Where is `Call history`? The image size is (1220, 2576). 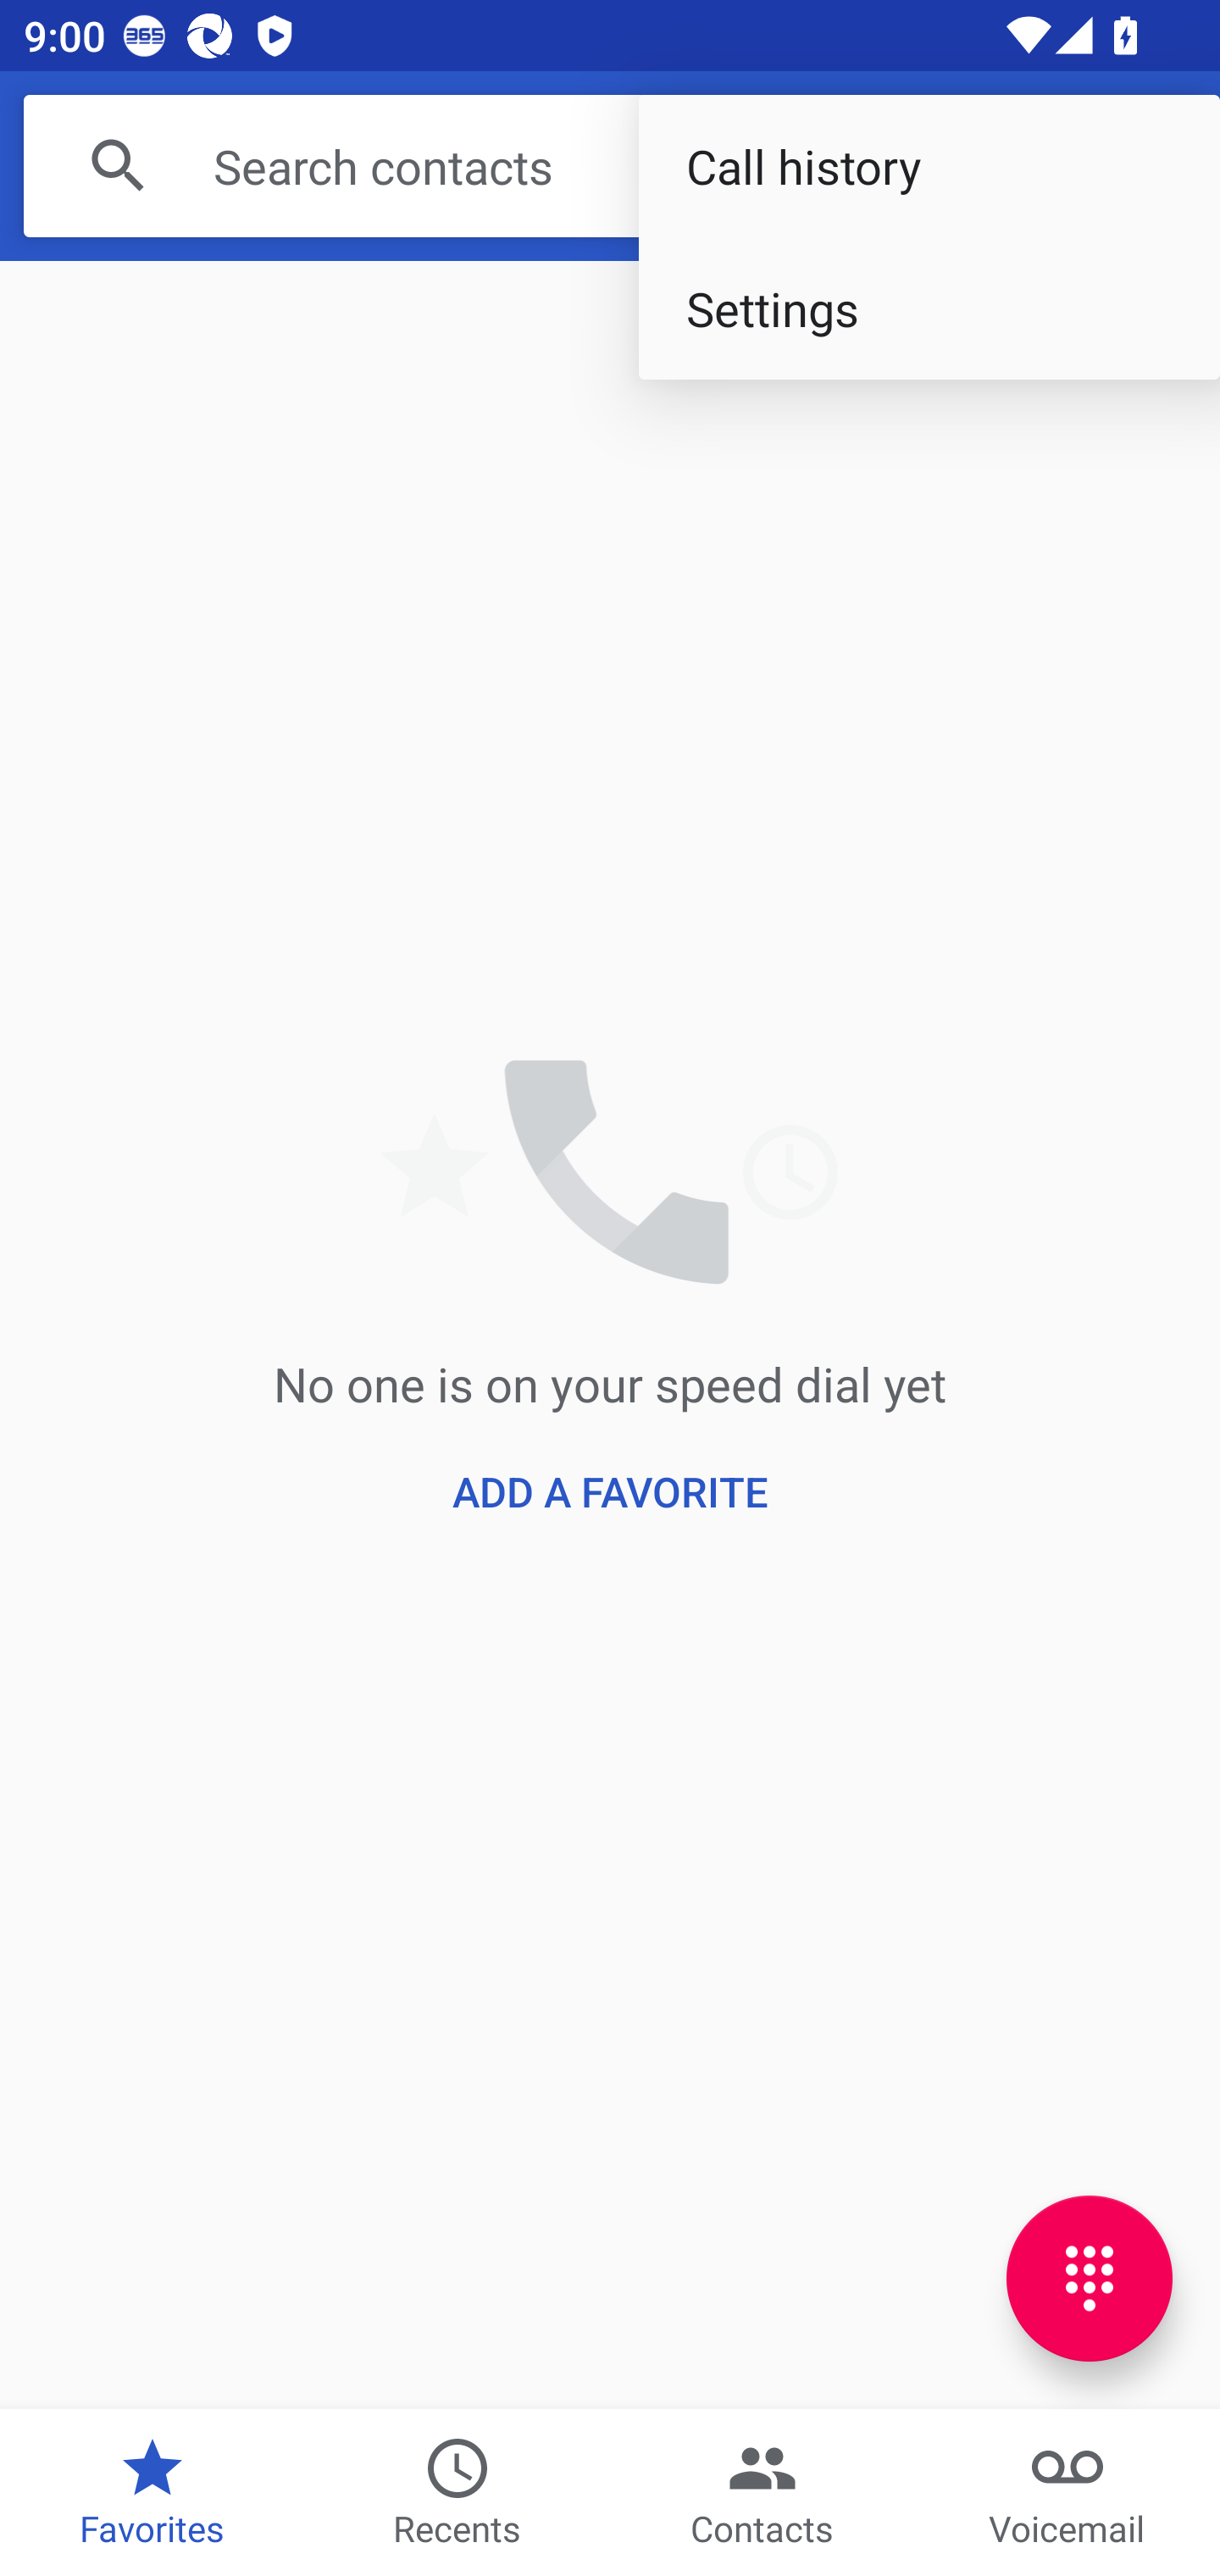 Call history is located at coordinates (929, 166).